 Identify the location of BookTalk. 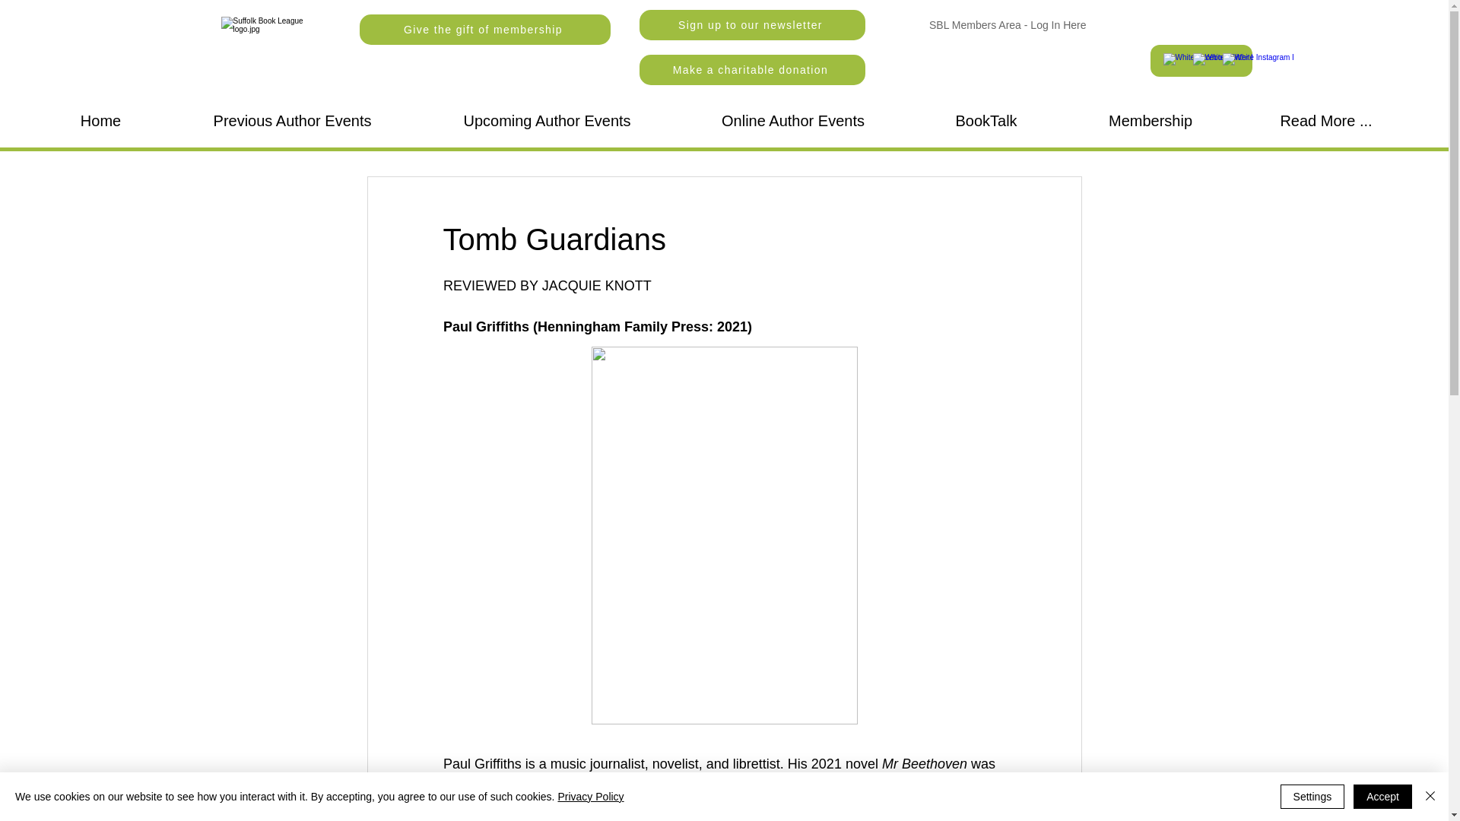
(985, 122).